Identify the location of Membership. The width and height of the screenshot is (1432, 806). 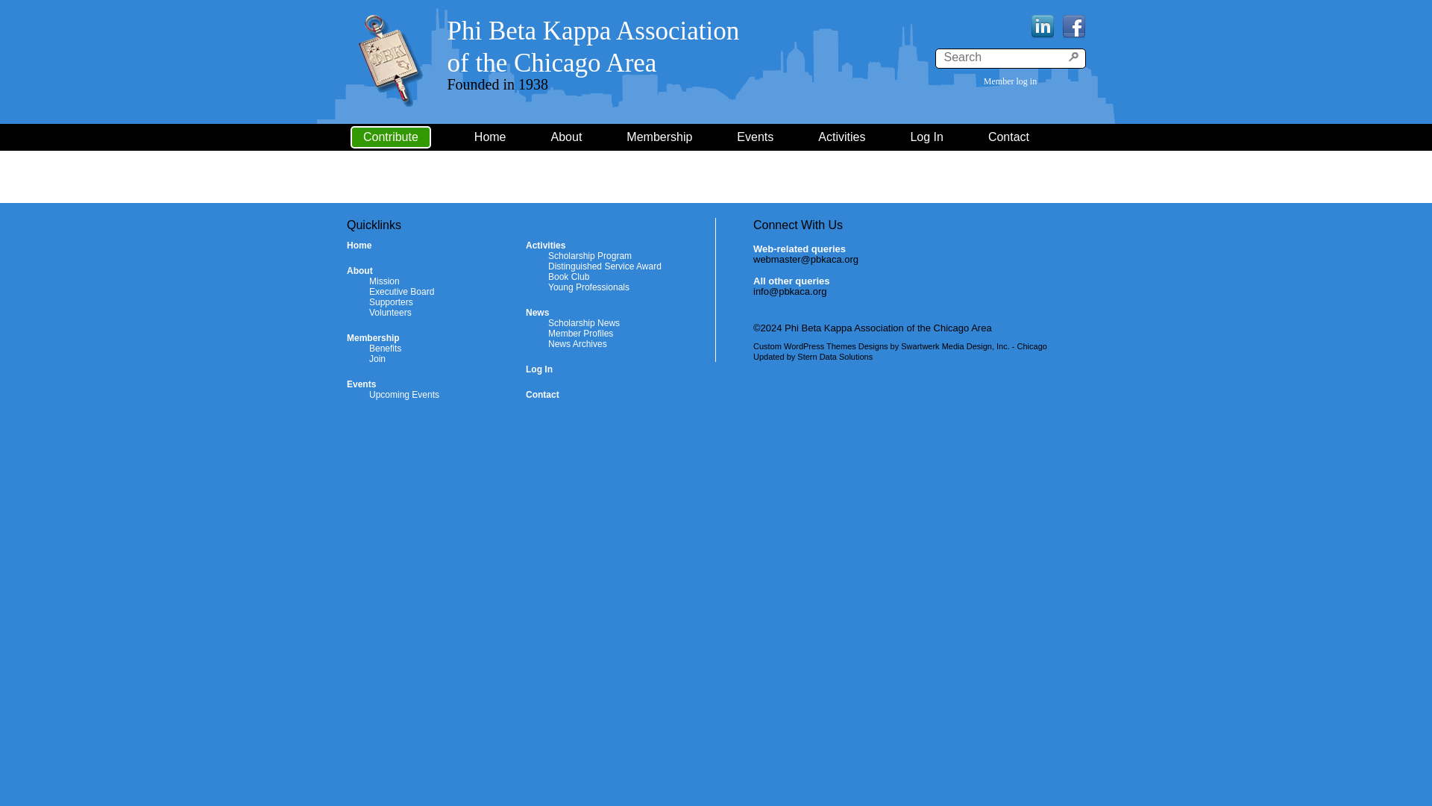
(373, 338).